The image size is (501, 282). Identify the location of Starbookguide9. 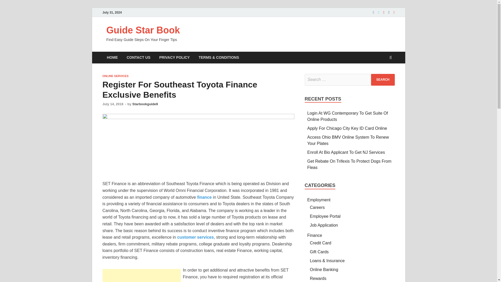
(145, 104).